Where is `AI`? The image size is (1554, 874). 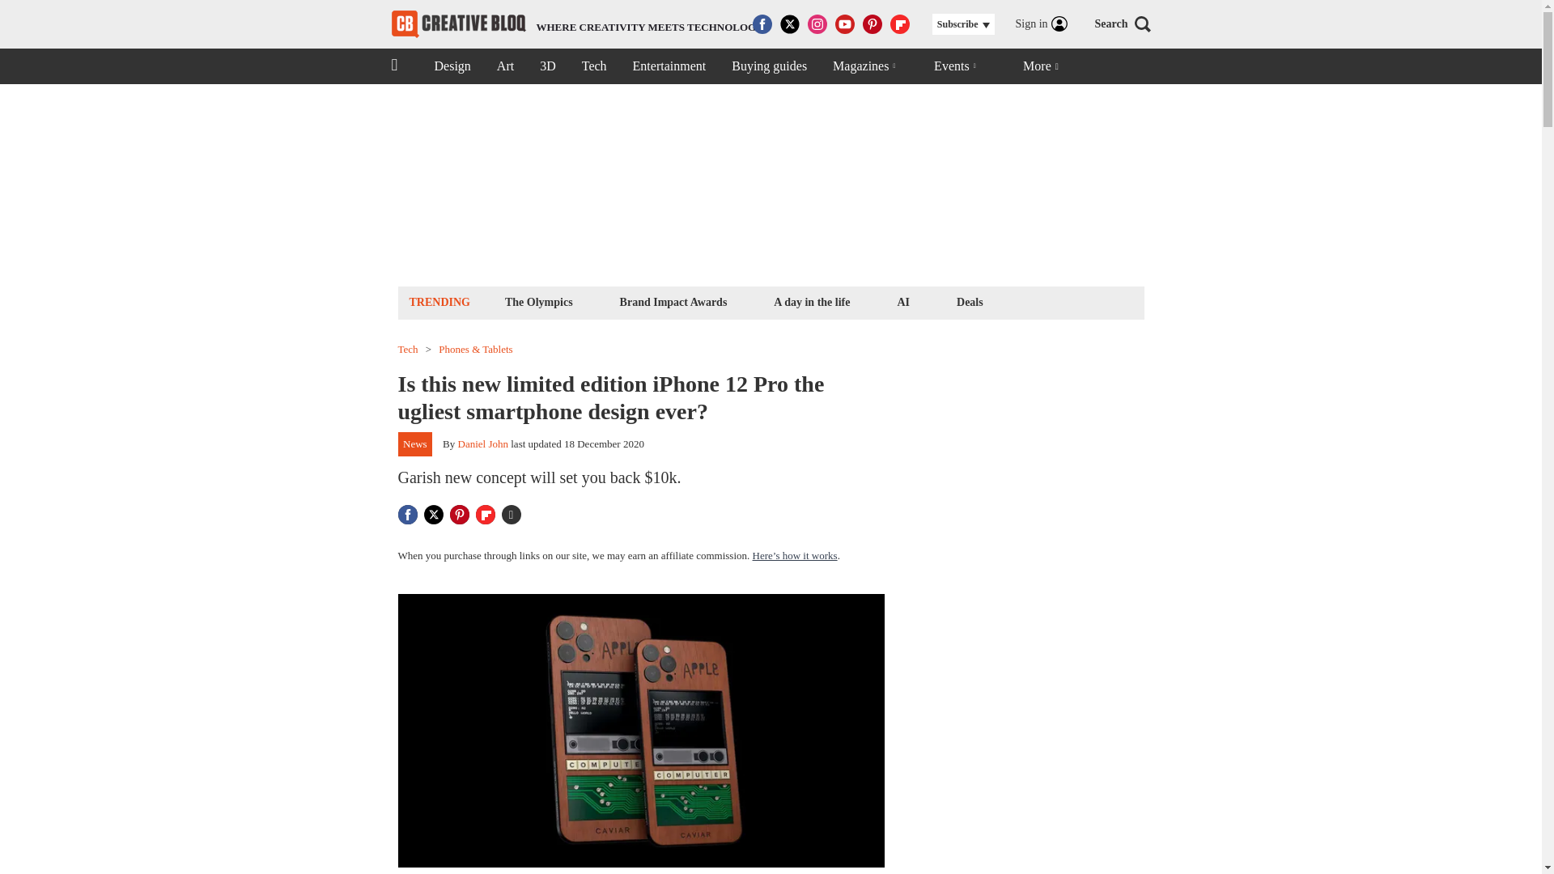 AI is located at coordinates (902, 301).